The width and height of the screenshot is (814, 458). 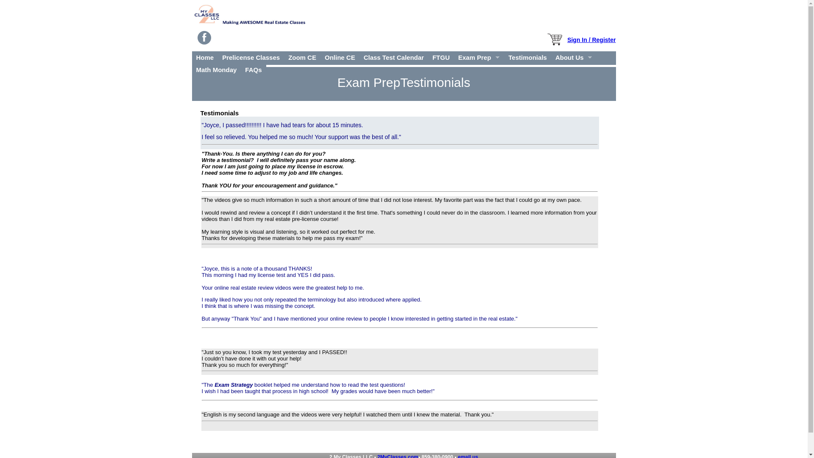 What do you see at coordinates (393, 58) in the screenshot?
I see `Class Test Calendar` at bounding box center [393, 58].